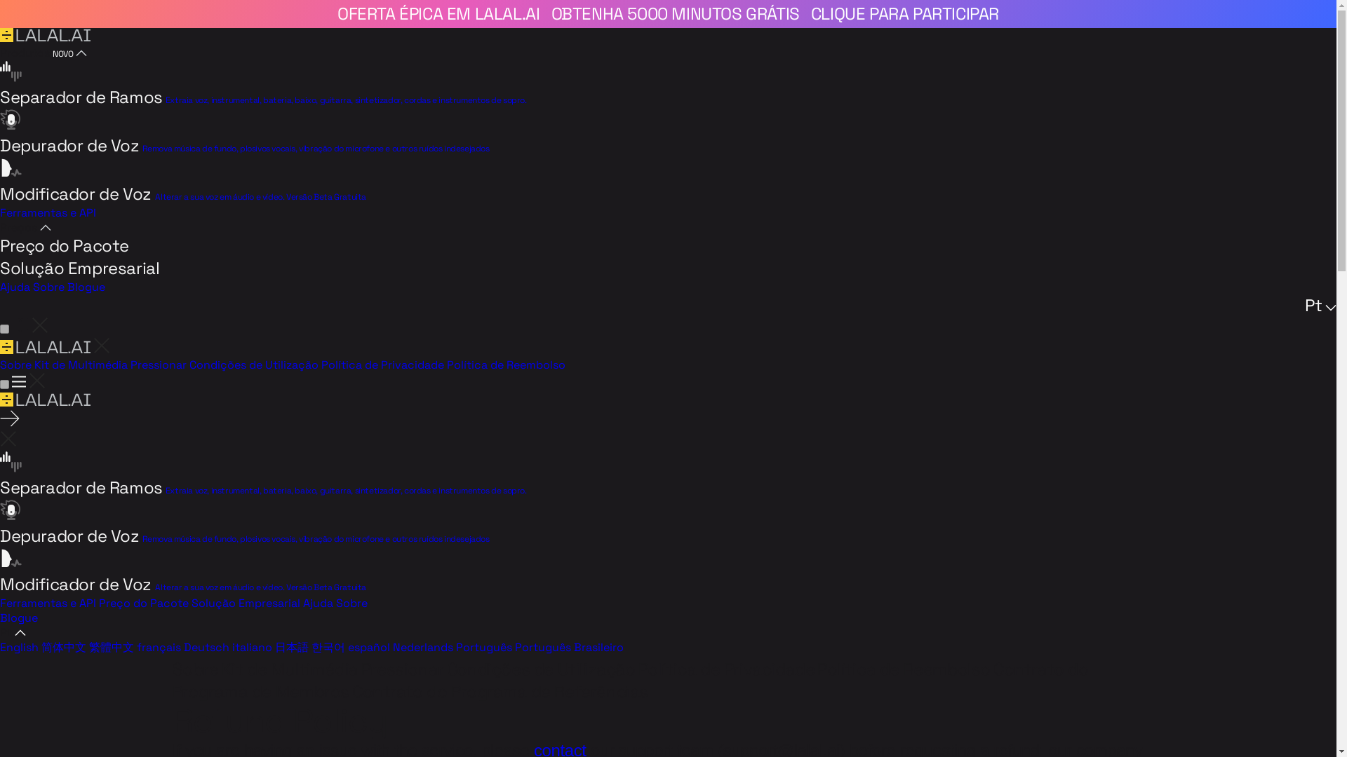  Describe the element at coordinates (4, 329) in the screenshot. I see `on` at that location.